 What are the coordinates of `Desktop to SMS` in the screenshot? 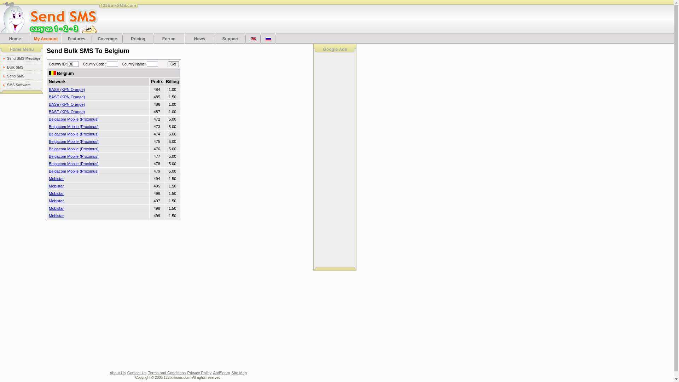 It's located at (2, 98).